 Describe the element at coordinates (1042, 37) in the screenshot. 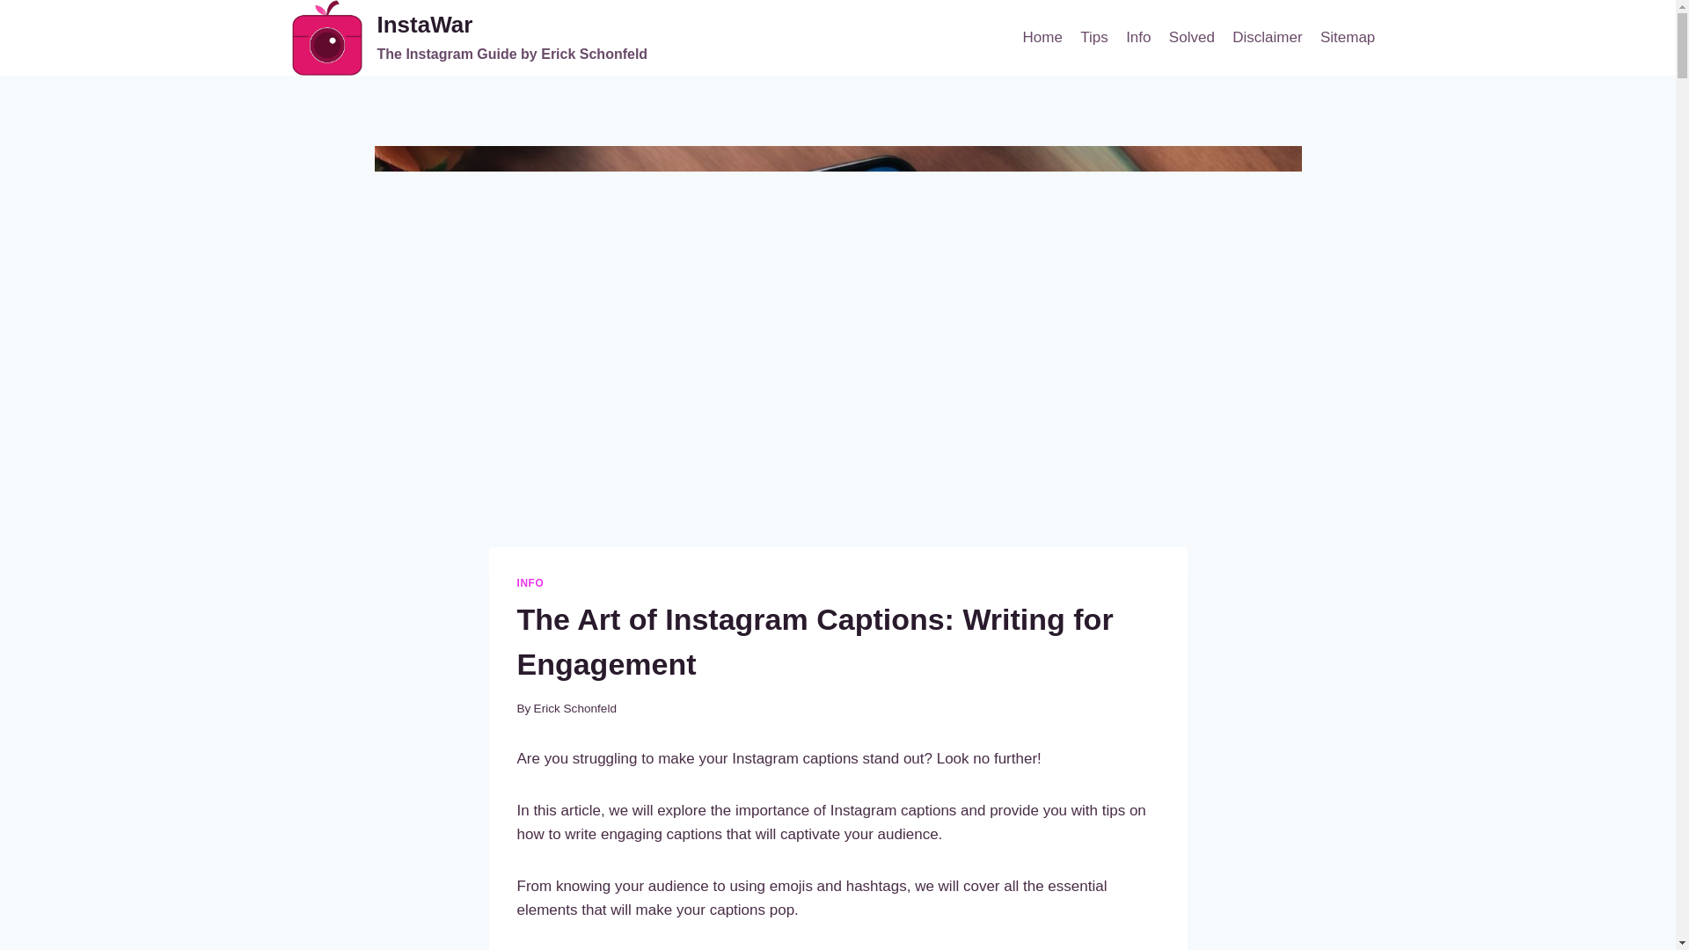

I see `INFO` at that location.